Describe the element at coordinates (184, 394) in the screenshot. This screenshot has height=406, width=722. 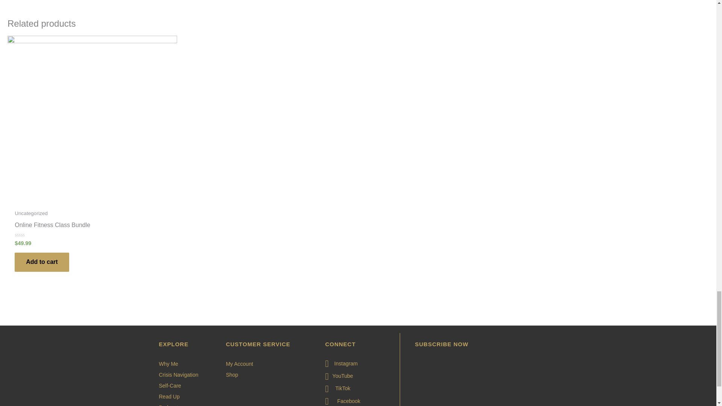
I see `Read Up` at that location.